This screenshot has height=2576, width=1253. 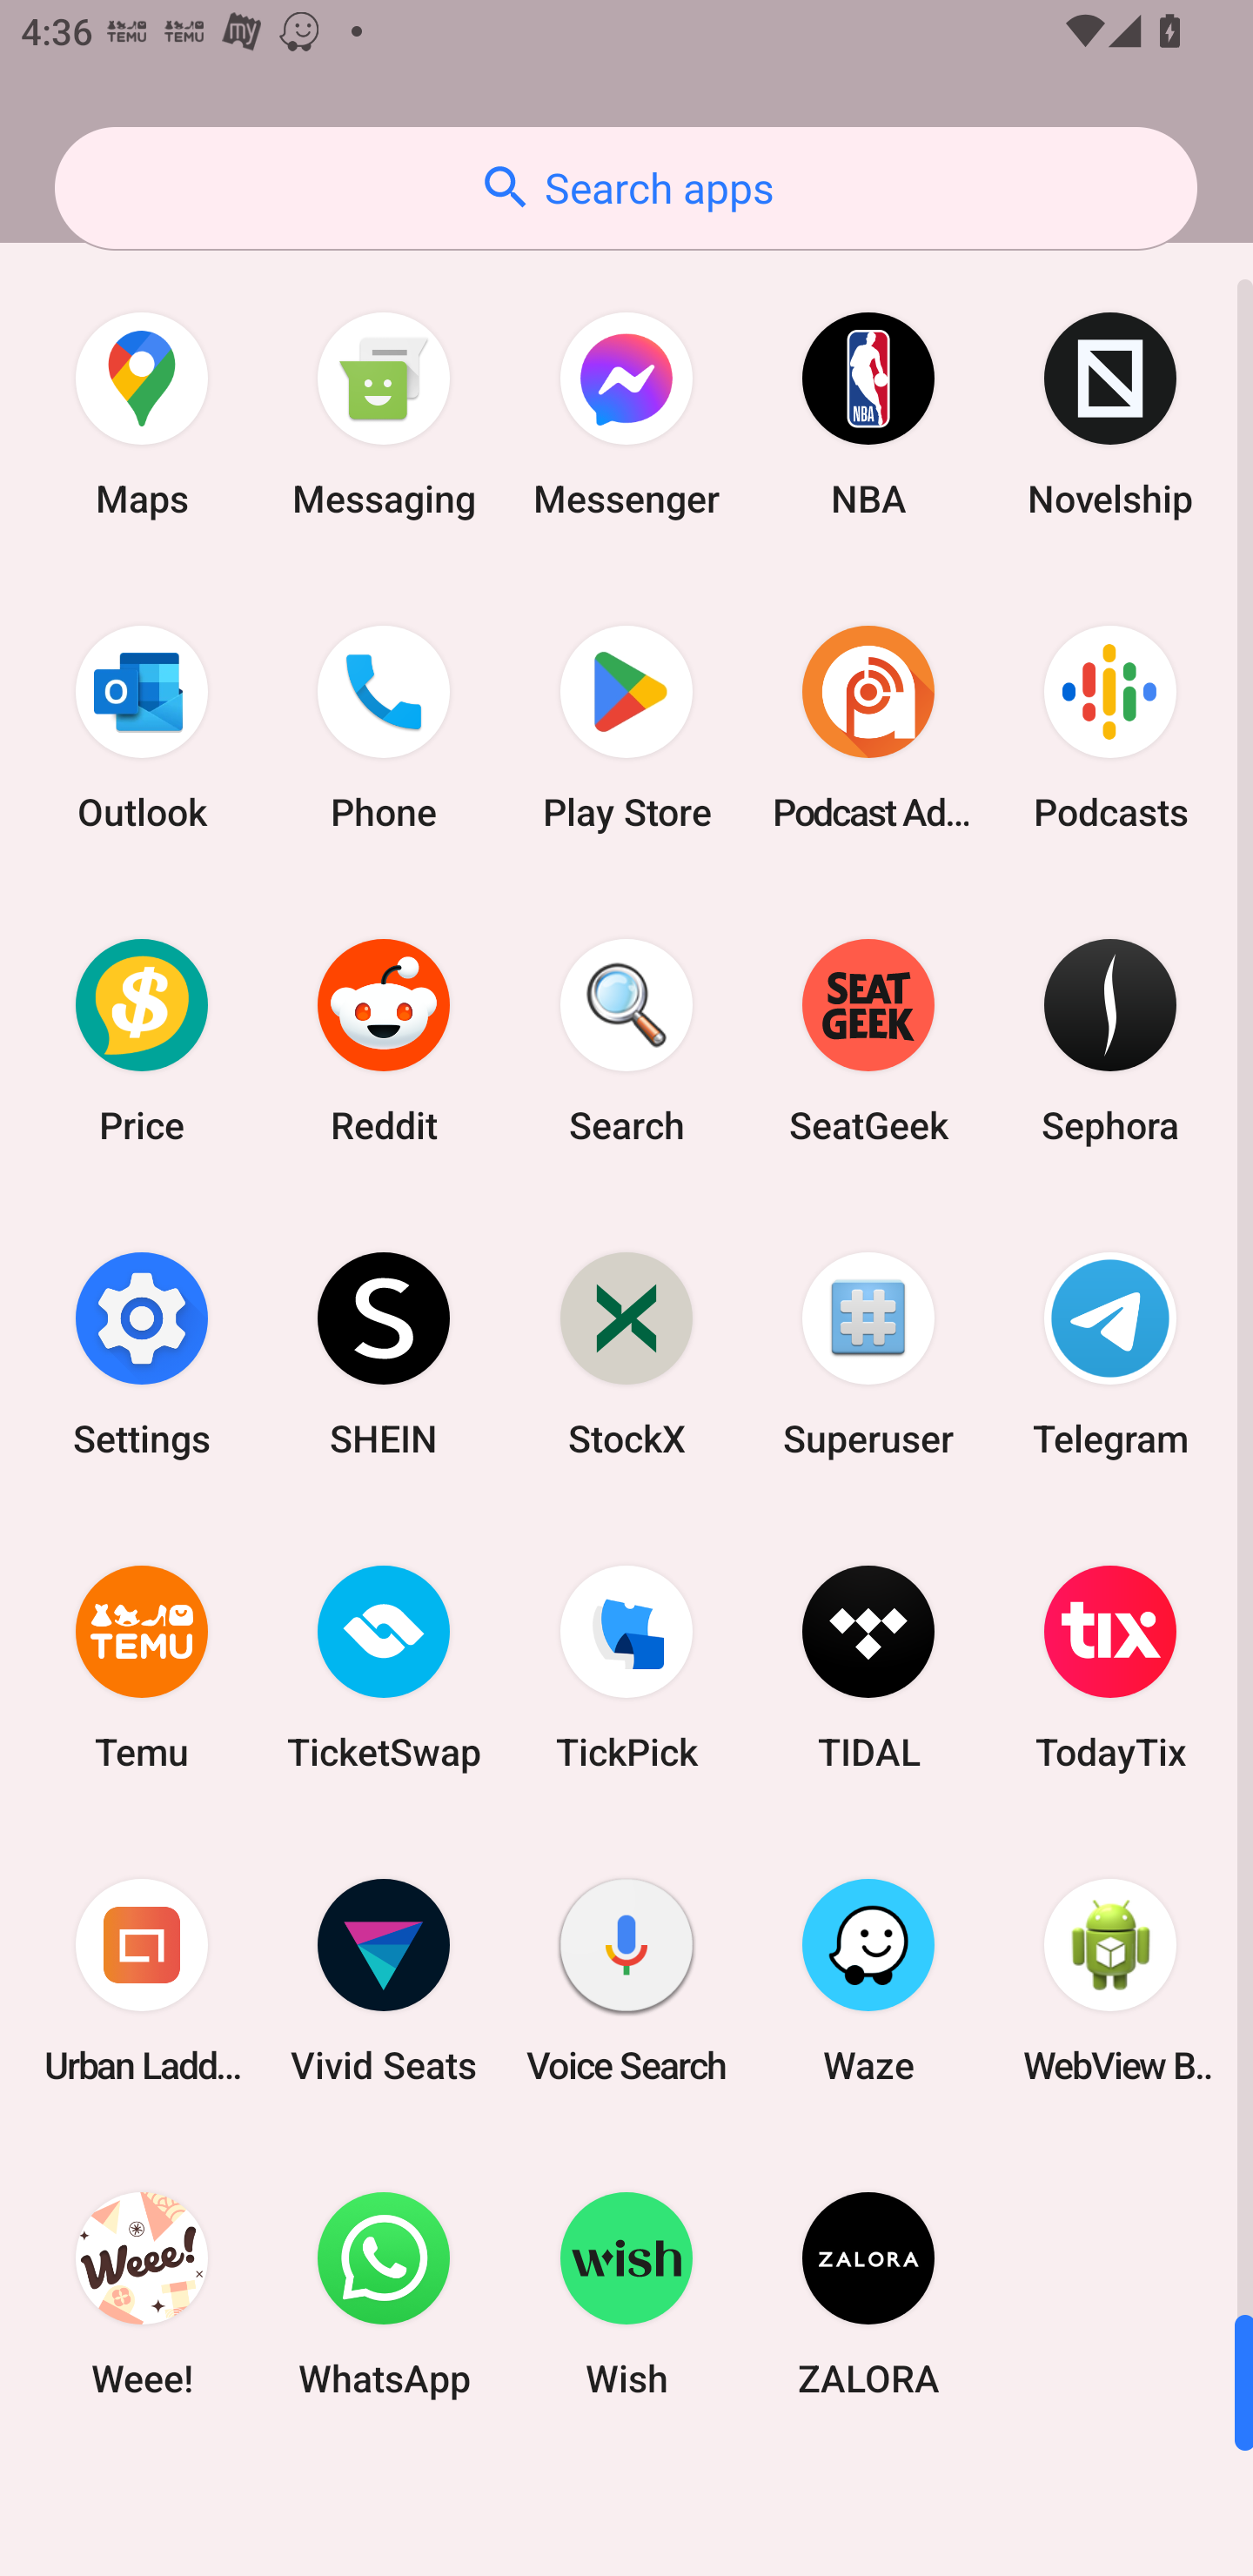 What do you see at coordinates (868, 728) in the screenshot?
I see `Podcast Addict` at bounding box center [868, 728].